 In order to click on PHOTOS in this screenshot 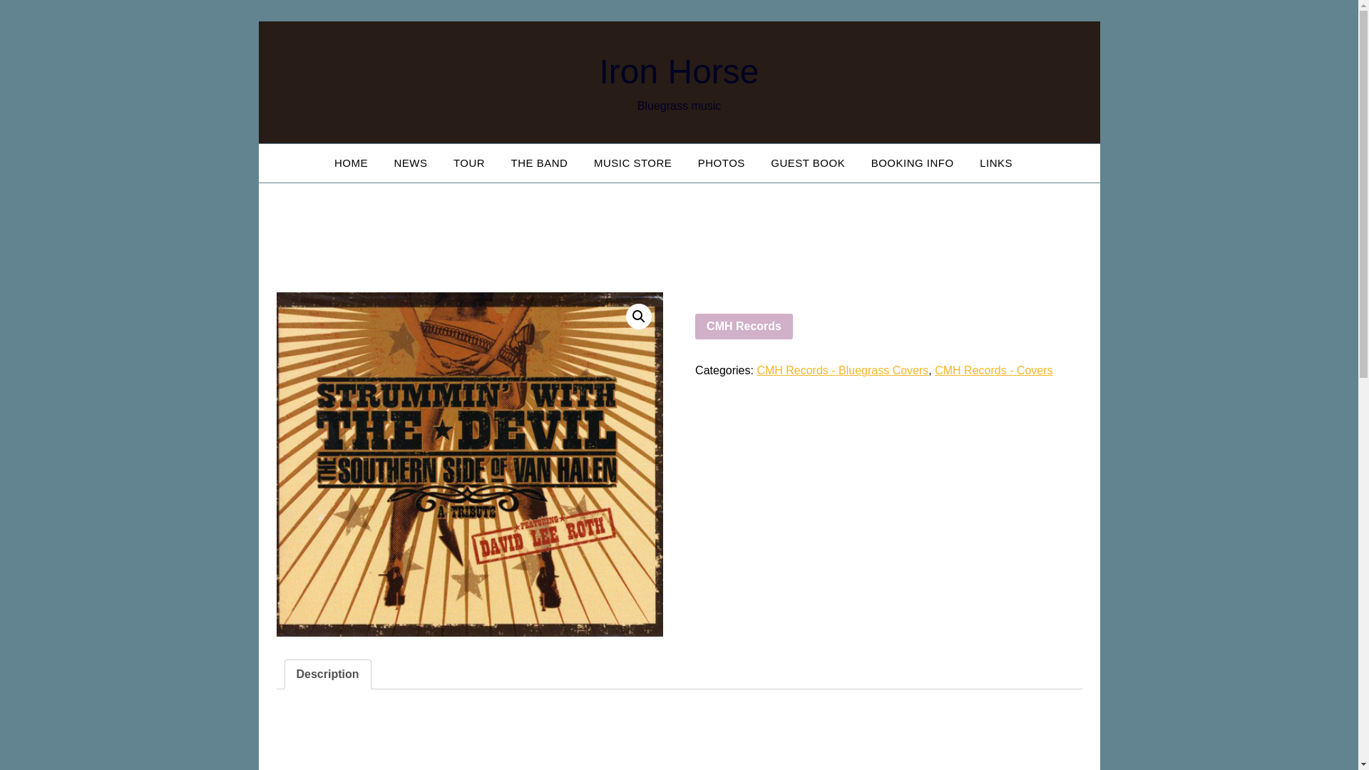, I will do `click(722, 163)`.